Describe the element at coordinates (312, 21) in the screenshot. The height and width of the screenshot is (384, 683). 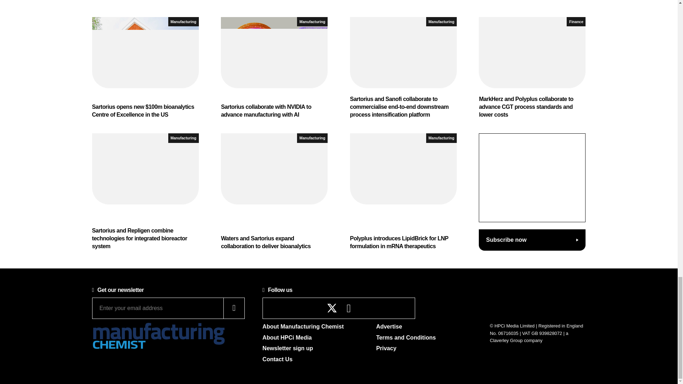
I see `Manufacturing` at that location.